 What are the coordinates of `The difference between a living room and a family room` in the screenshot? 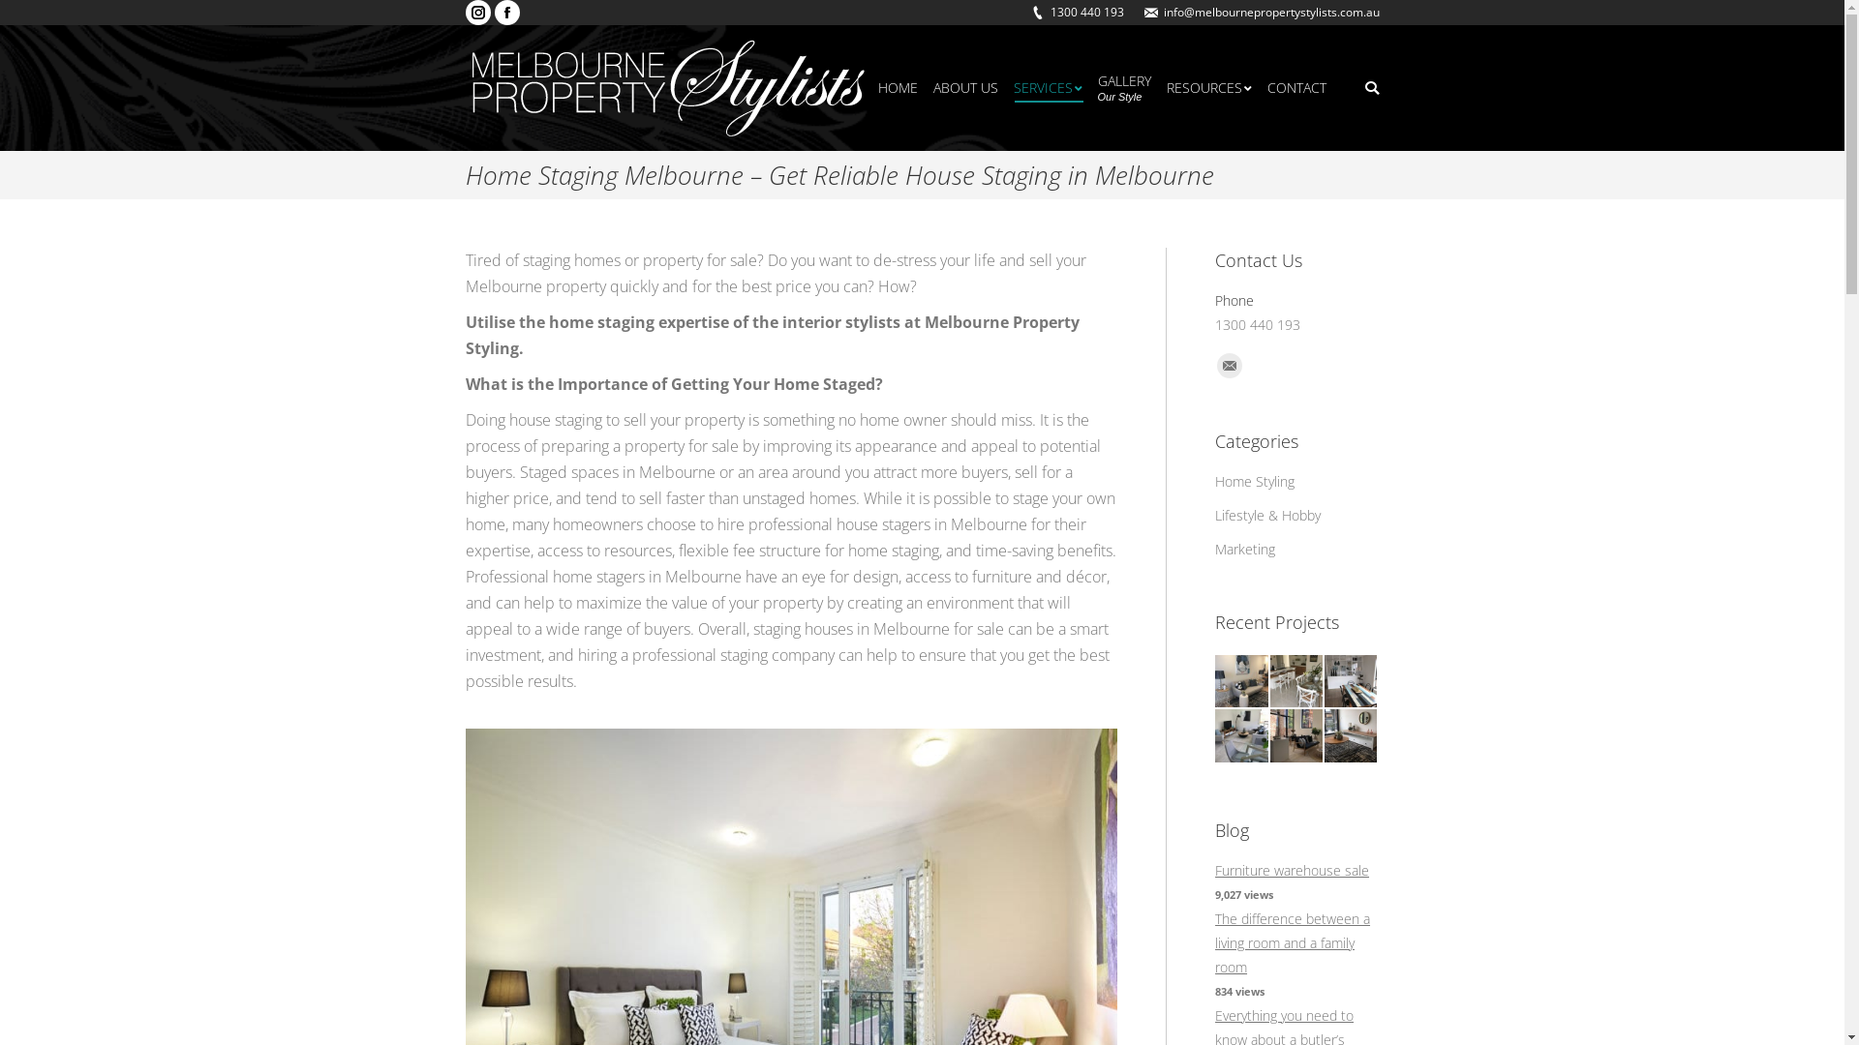 It's located at (1293, 942).